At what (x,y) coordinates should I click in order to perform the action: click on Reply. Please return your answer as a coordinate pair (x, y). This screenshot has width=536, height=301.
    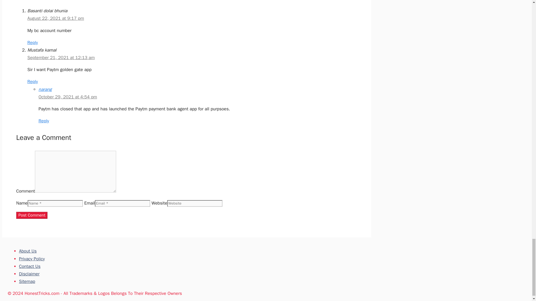
    Looking at the image, I should click on (44, 121).